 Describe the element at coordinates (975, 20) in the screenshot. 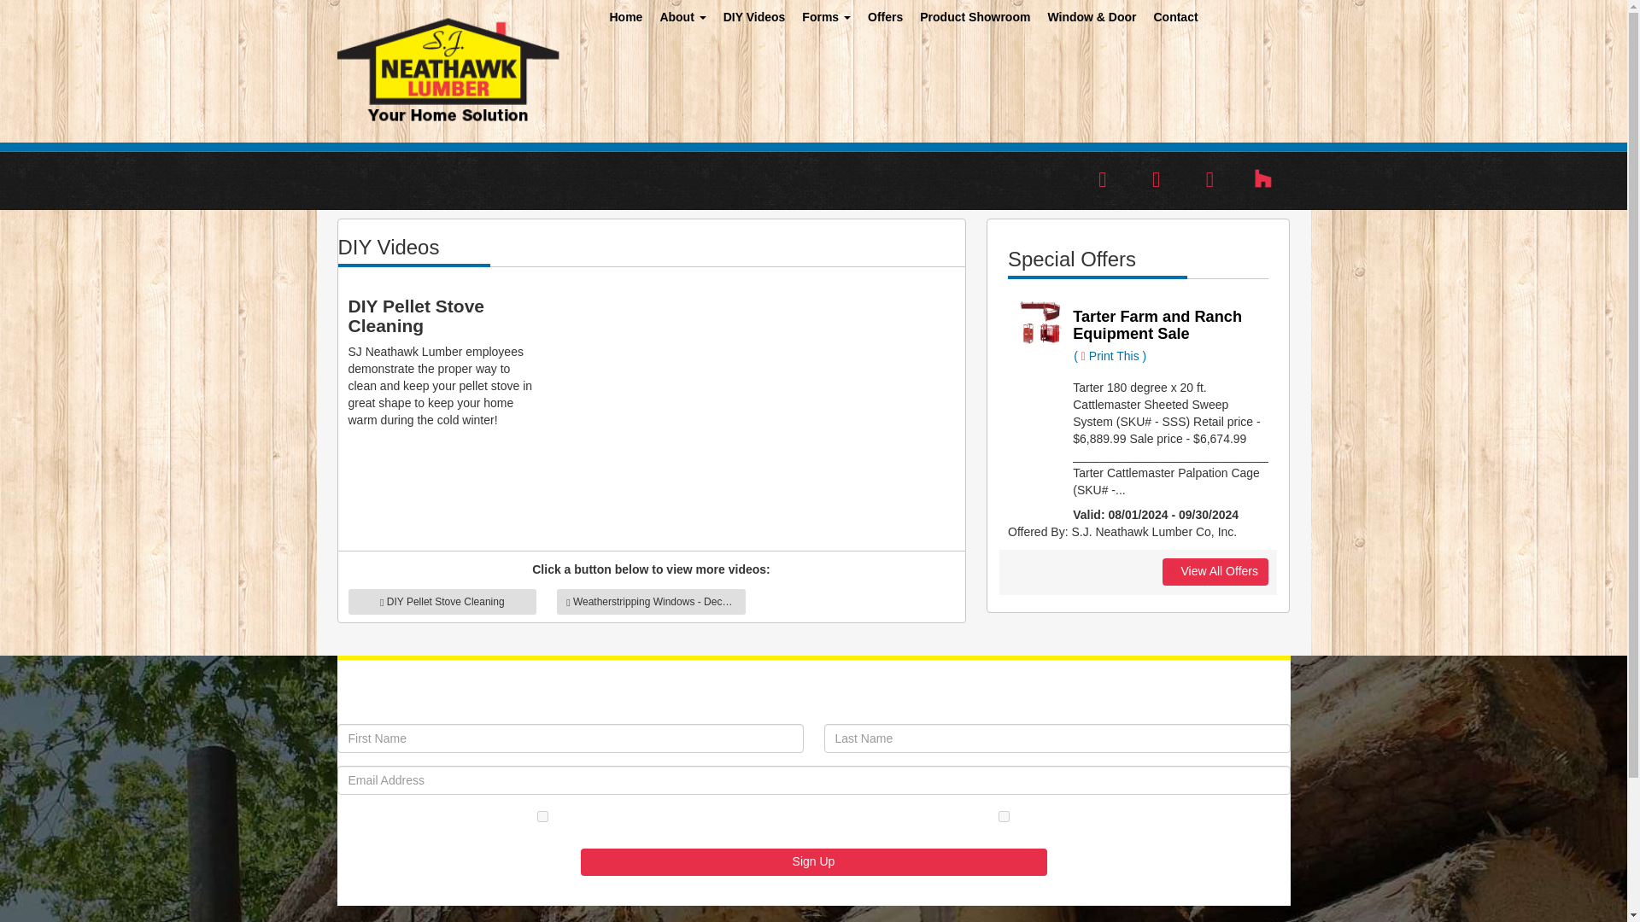

I see `Product Showroom` at that location.